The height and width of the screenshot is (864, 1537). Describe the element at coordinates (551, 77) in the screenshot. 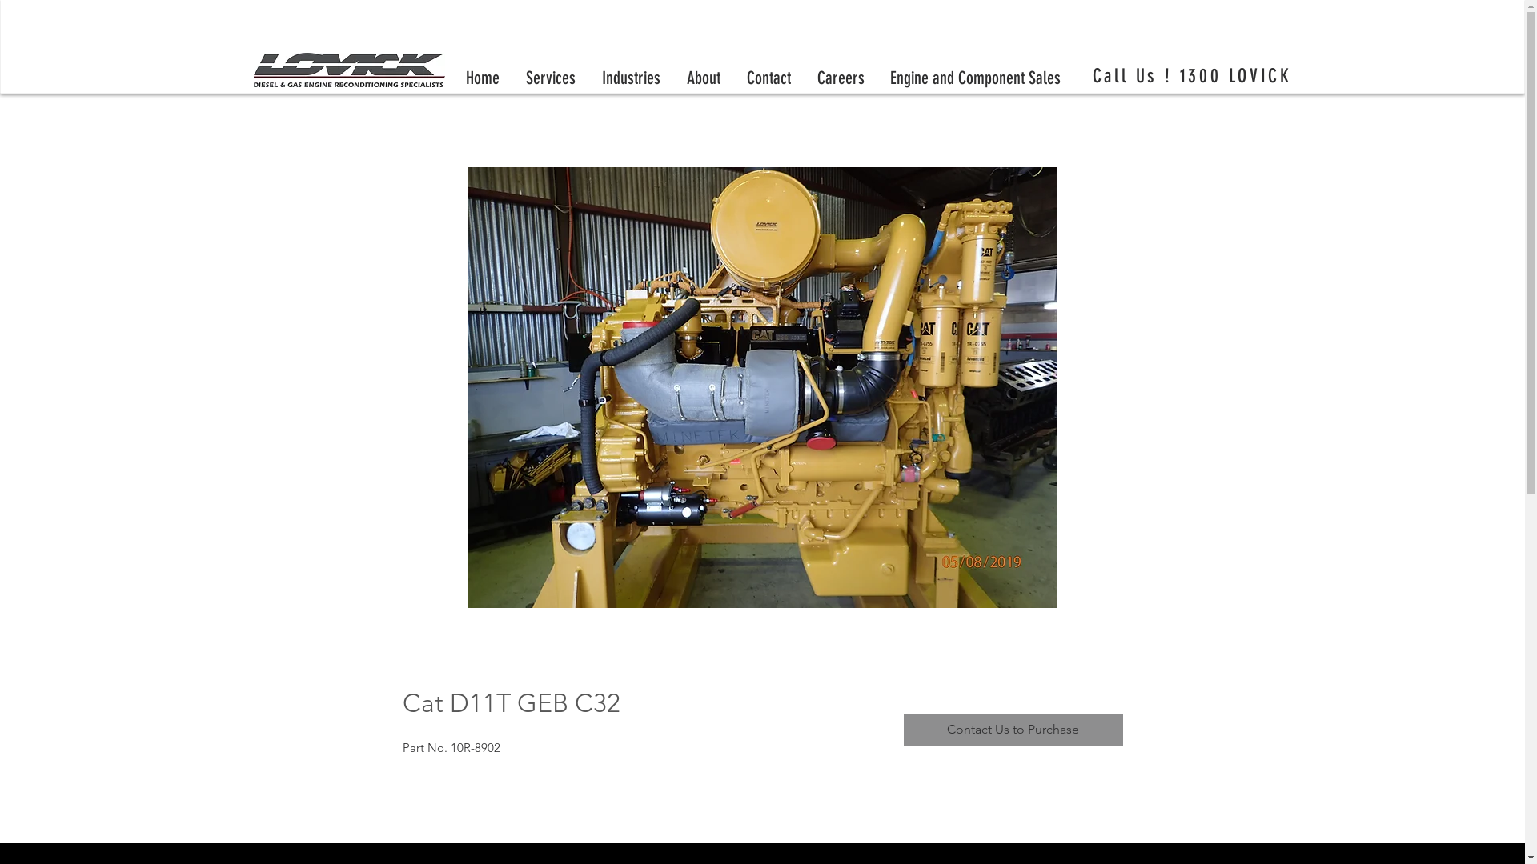

I see `Services` at that location.